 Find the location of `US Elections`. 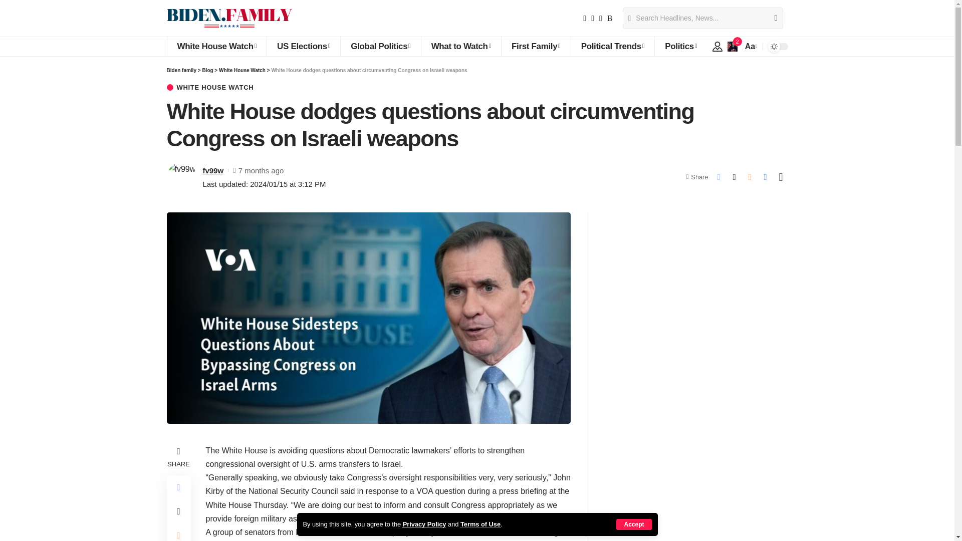

US Elections is located at coordinates (303, 47).